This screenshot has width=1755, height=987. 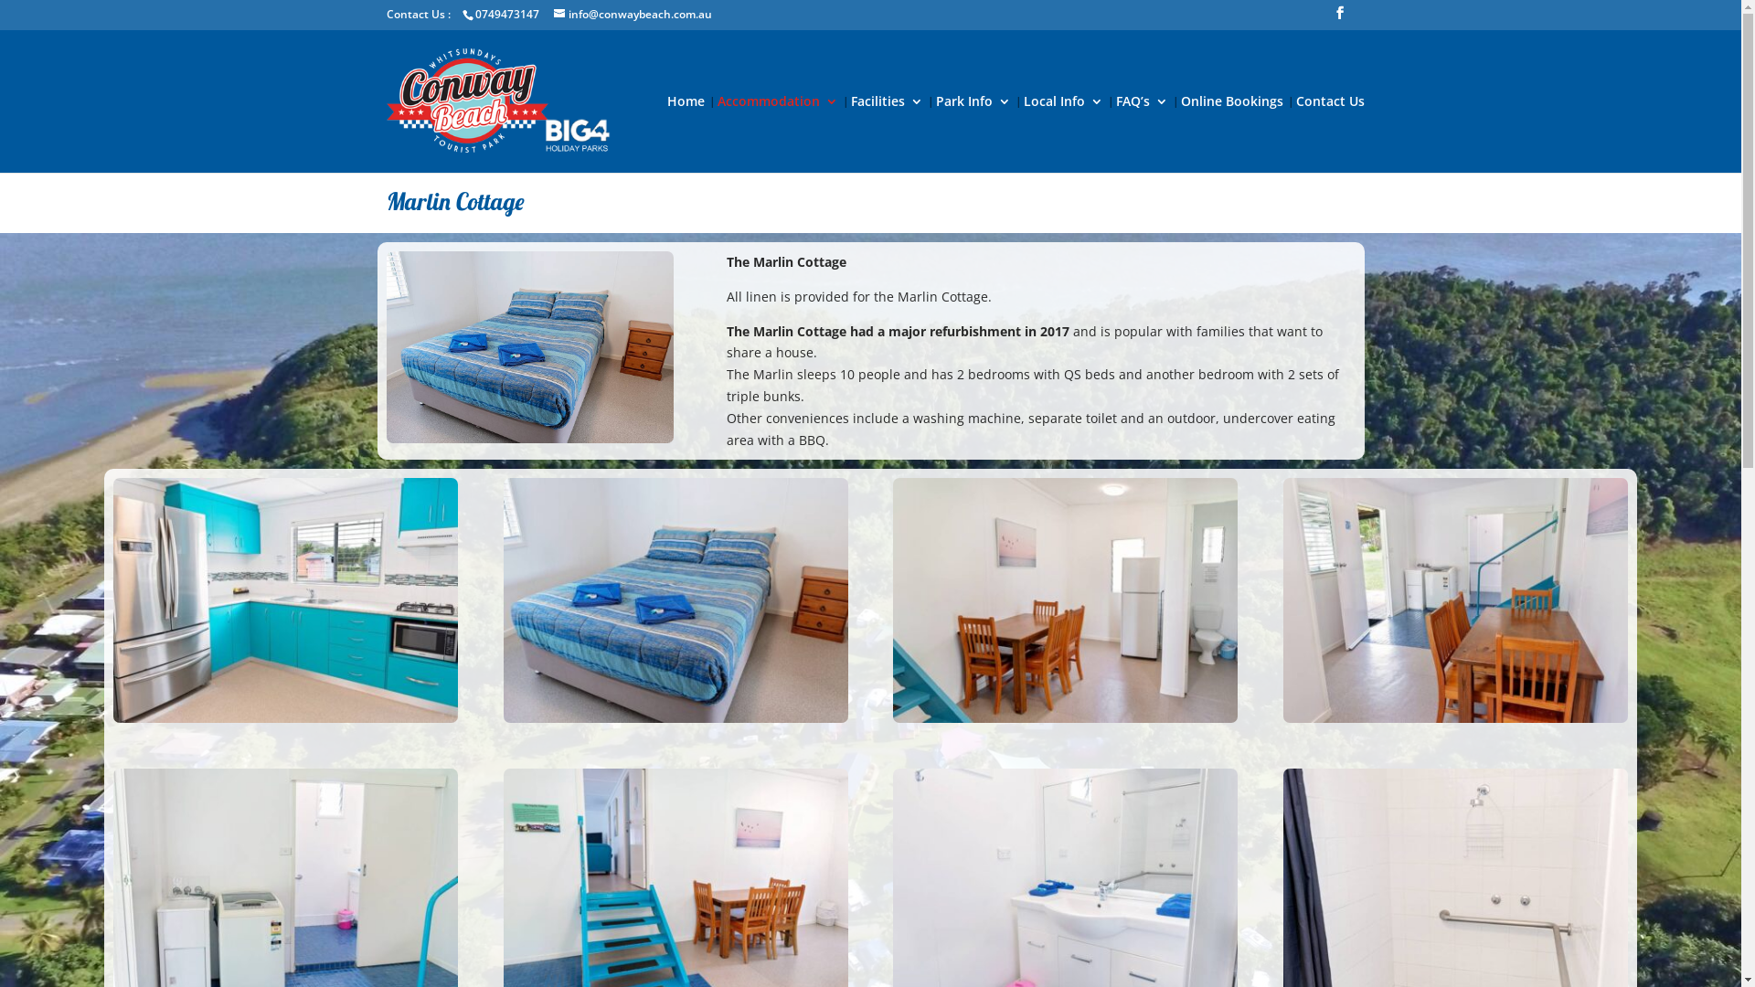 I want to click on Marlin Shack-7950, so click(x=676, y=718).